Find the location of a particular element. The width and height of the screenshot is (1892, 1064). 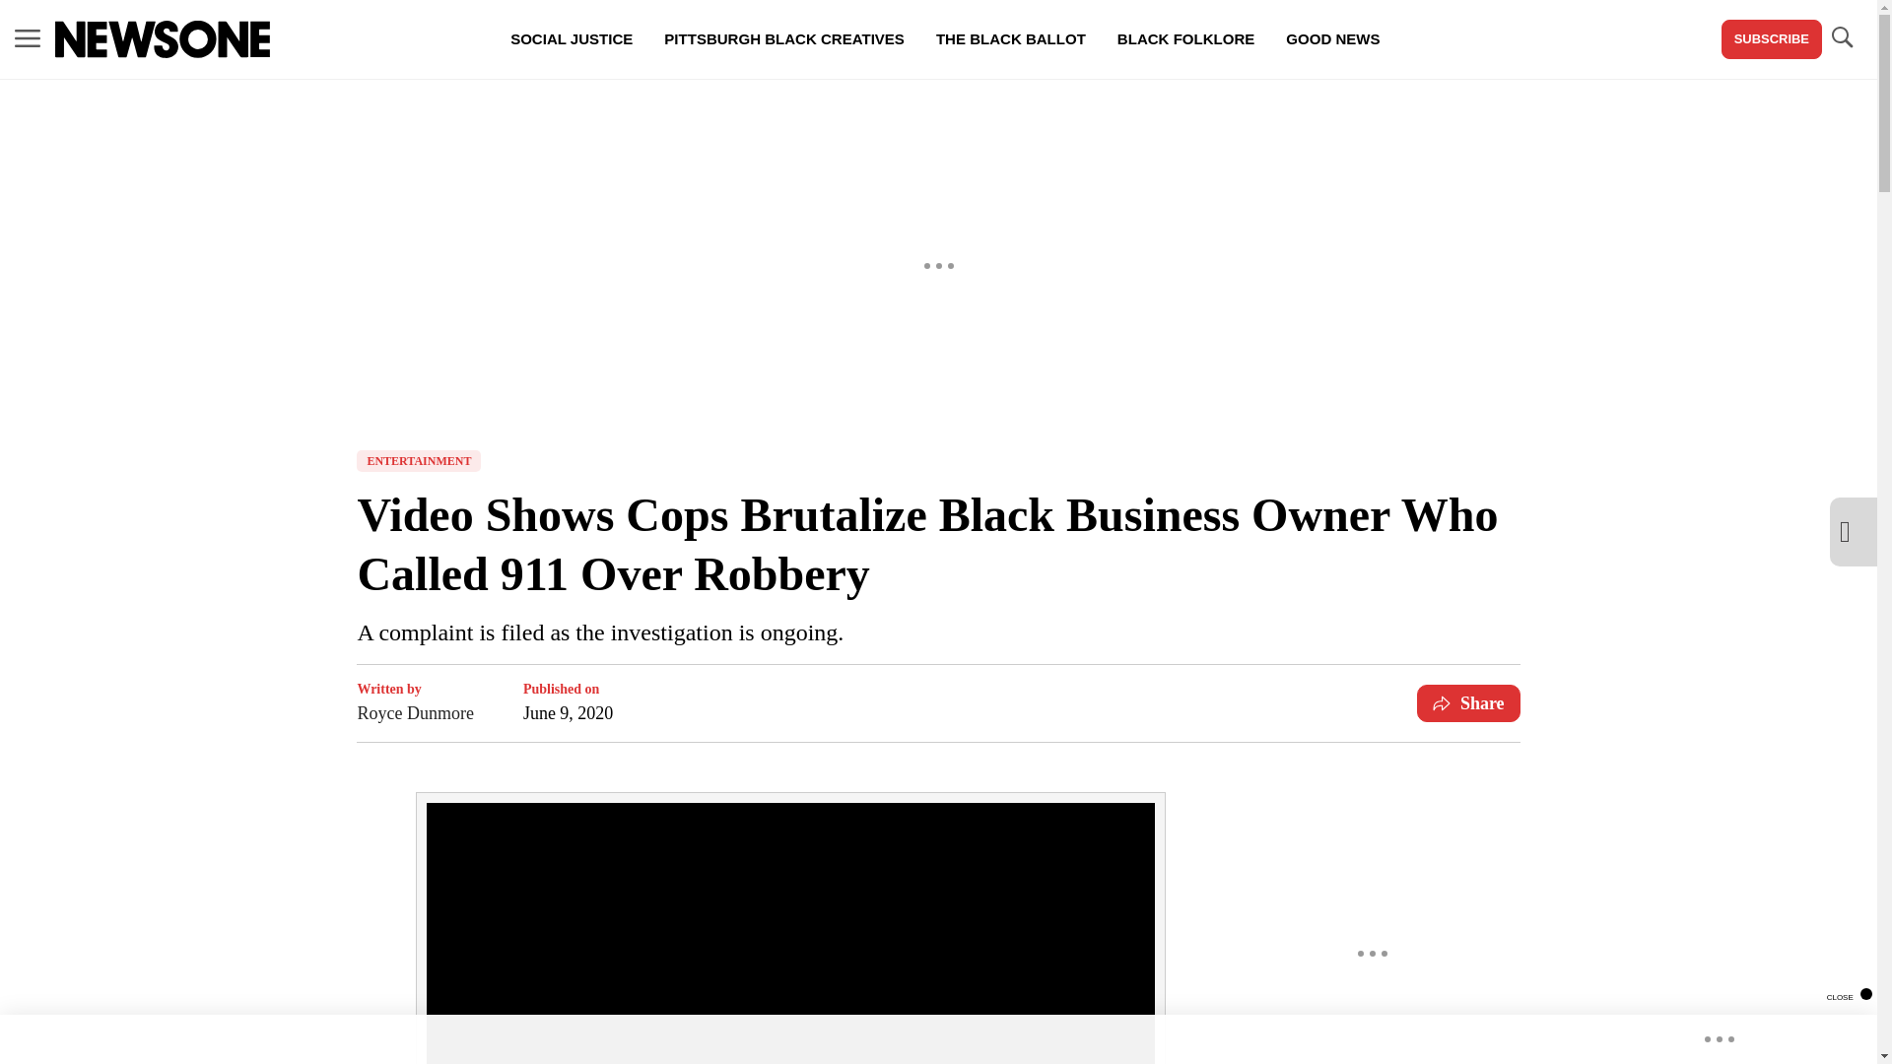

SOCIAL JUSTICE is located at coordinates (572, 39).